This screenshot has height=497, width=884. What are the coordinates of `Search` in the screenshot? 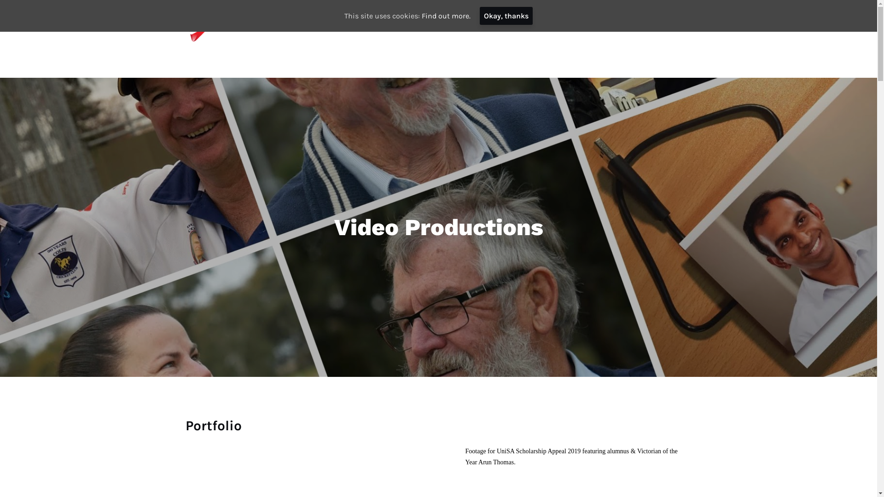 It's located at (9, 9).